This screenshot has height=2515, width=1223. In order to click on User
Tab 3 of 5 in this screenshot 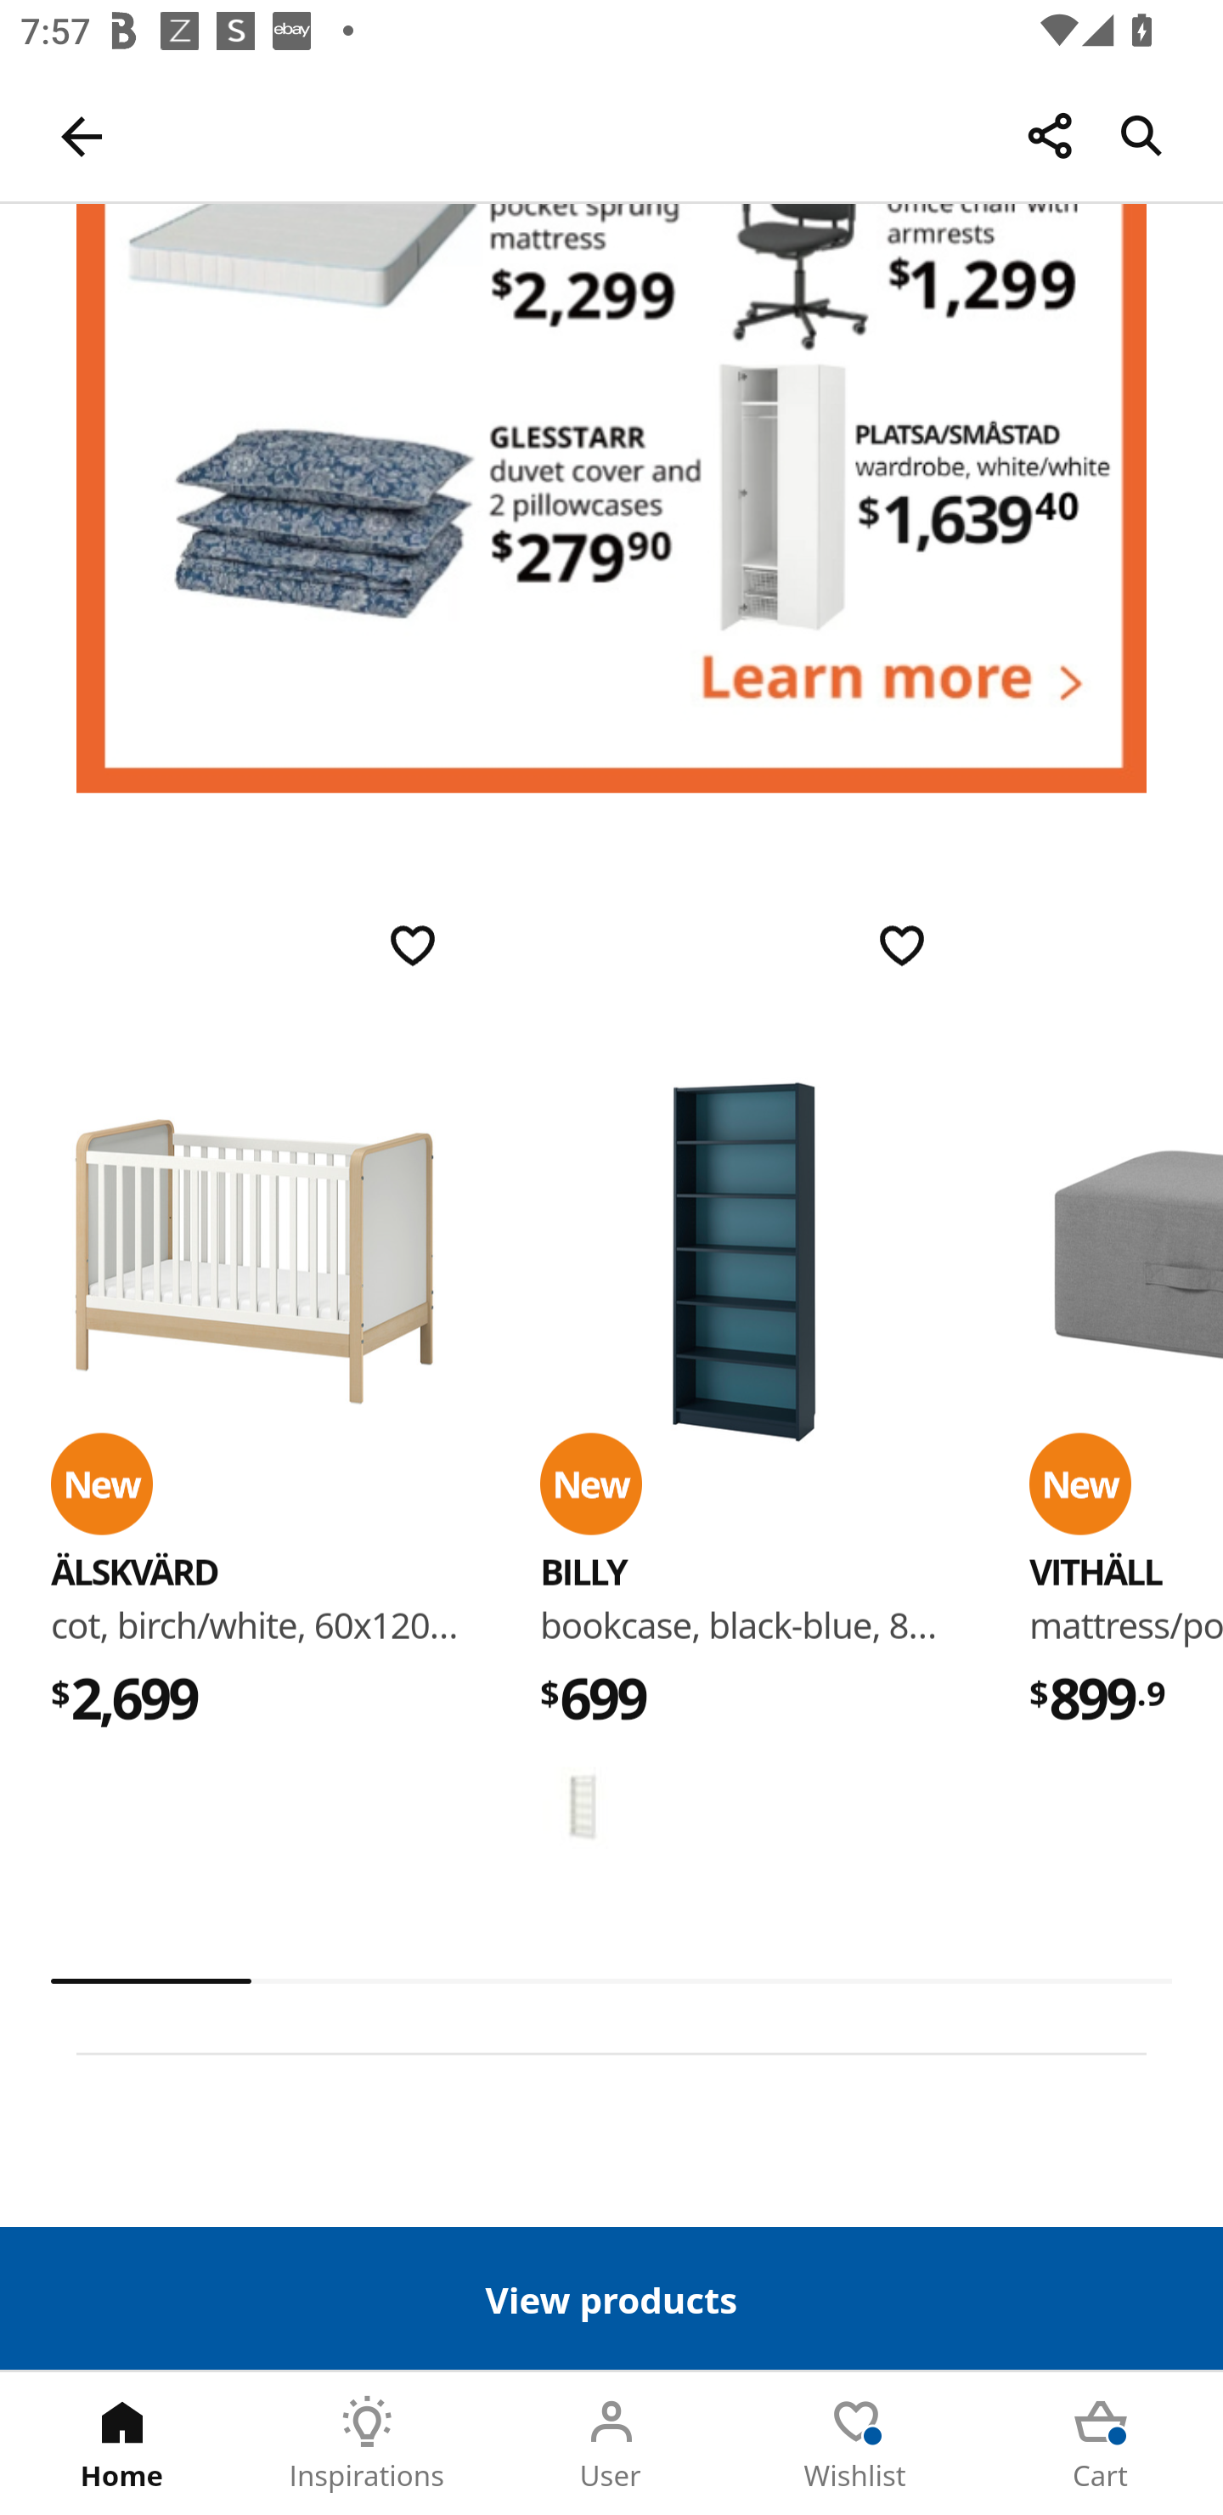, I will do `click(611, 2444)`.